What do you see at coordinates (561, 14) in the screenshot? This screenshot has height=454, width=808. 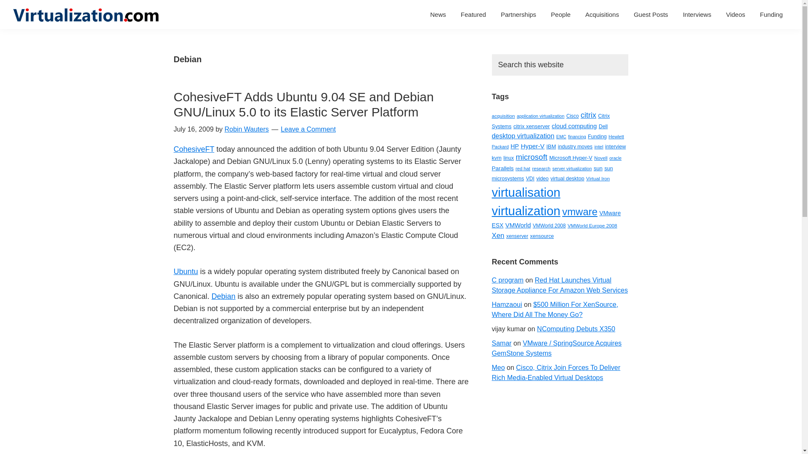 I see `People` at bounding box center [561, 14].